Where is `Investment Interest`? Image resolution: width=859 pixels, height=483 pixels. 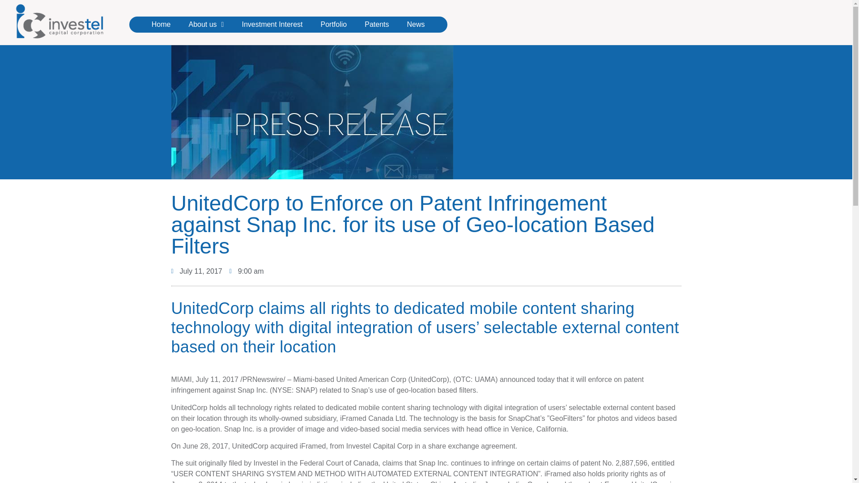 Investment Interest is located at coordinates (272, 24).